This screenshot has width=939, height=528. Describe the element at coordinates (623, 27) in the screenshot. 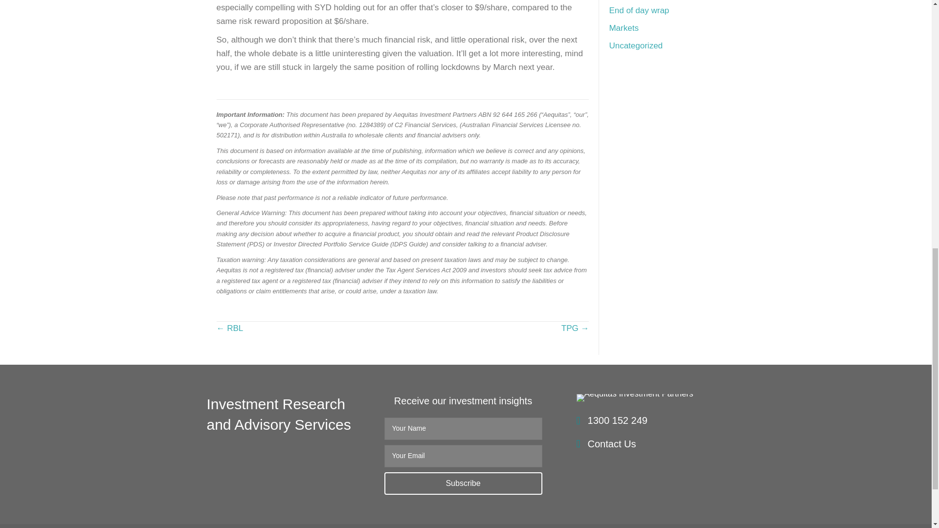

I see `Markets` at that location.